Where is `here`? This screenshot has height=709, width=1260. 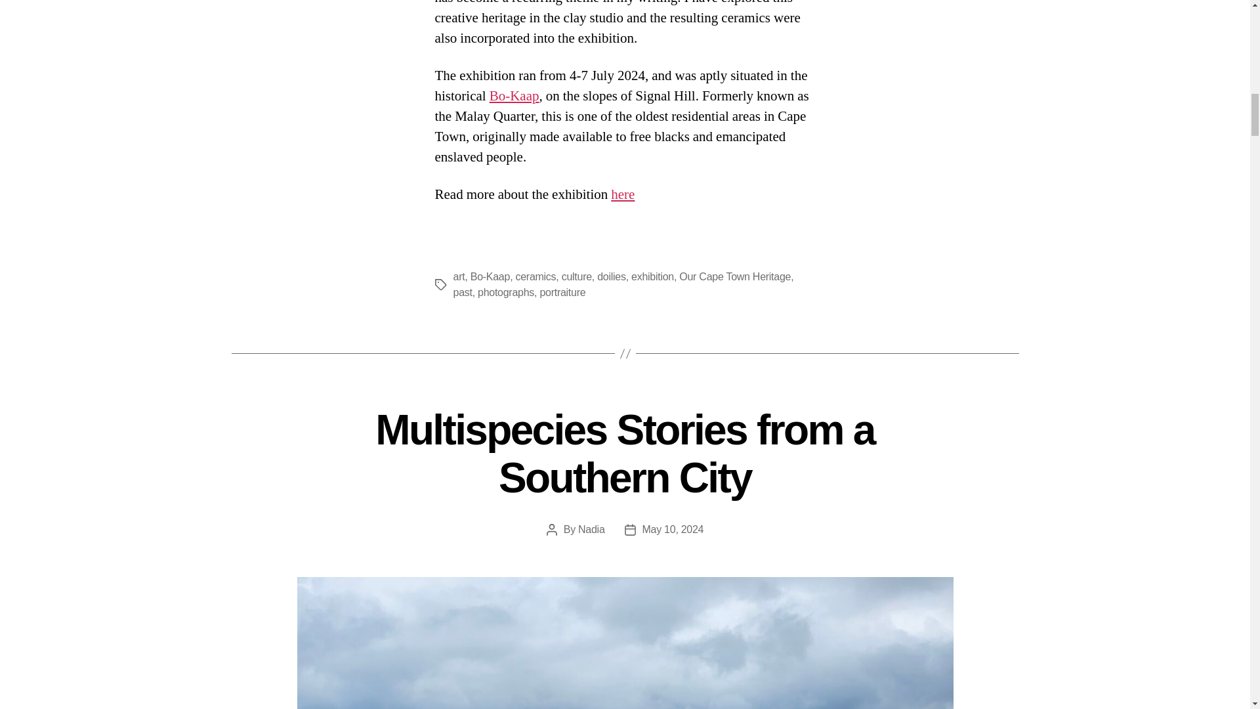 here is located at coordinates (623, 194).